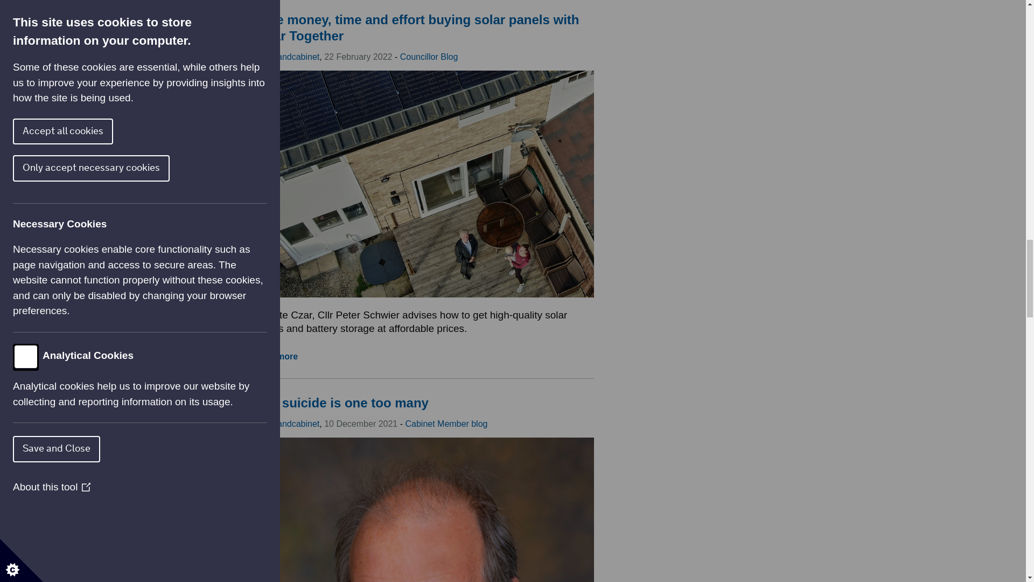 The image size is (1034, 582). I want to click on Posts by leaderandcabinet, so click(287, 424).